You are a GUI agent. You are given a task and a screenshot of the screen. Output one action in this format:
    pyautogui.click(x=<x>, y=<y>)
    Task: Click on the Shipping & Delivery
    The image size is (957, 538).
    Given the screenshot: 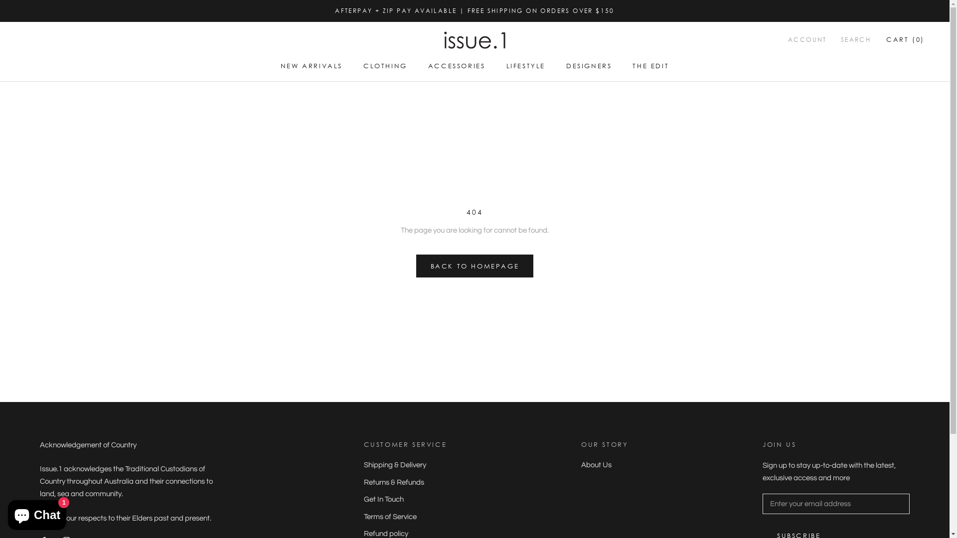 What is the action you would take?
    pyautogui.click(x=406, y=465)
    